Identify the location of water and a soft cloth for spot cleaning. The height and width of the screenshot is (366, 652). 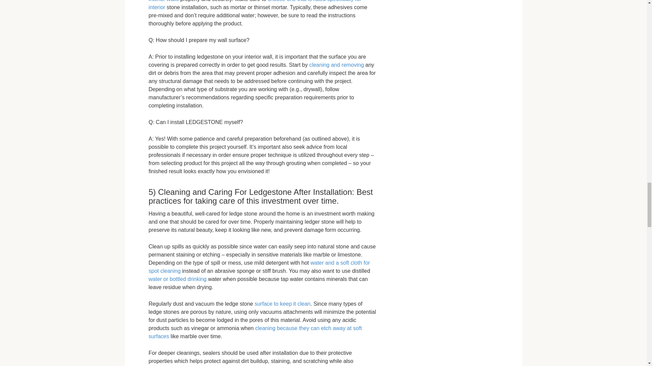
(259, 266).